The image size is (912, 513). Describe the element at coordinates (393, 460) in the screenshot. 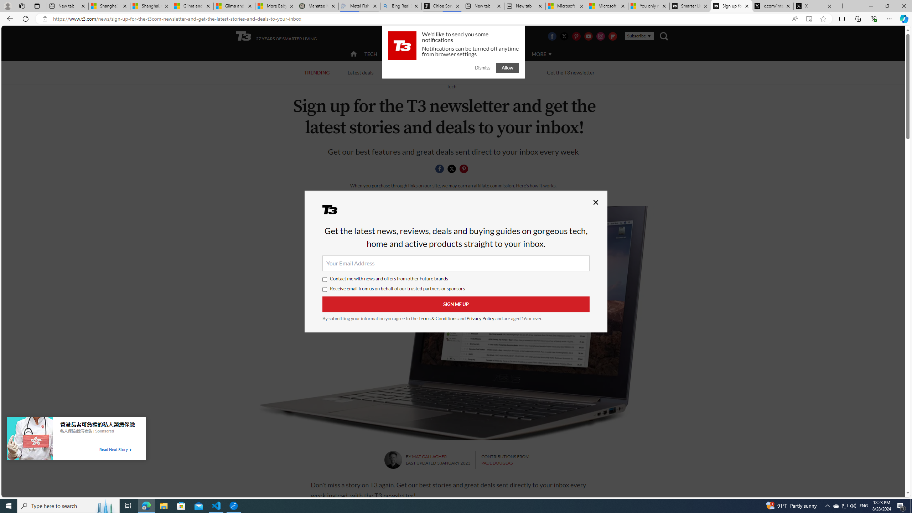

I see `Mat Gallagher` at that location.